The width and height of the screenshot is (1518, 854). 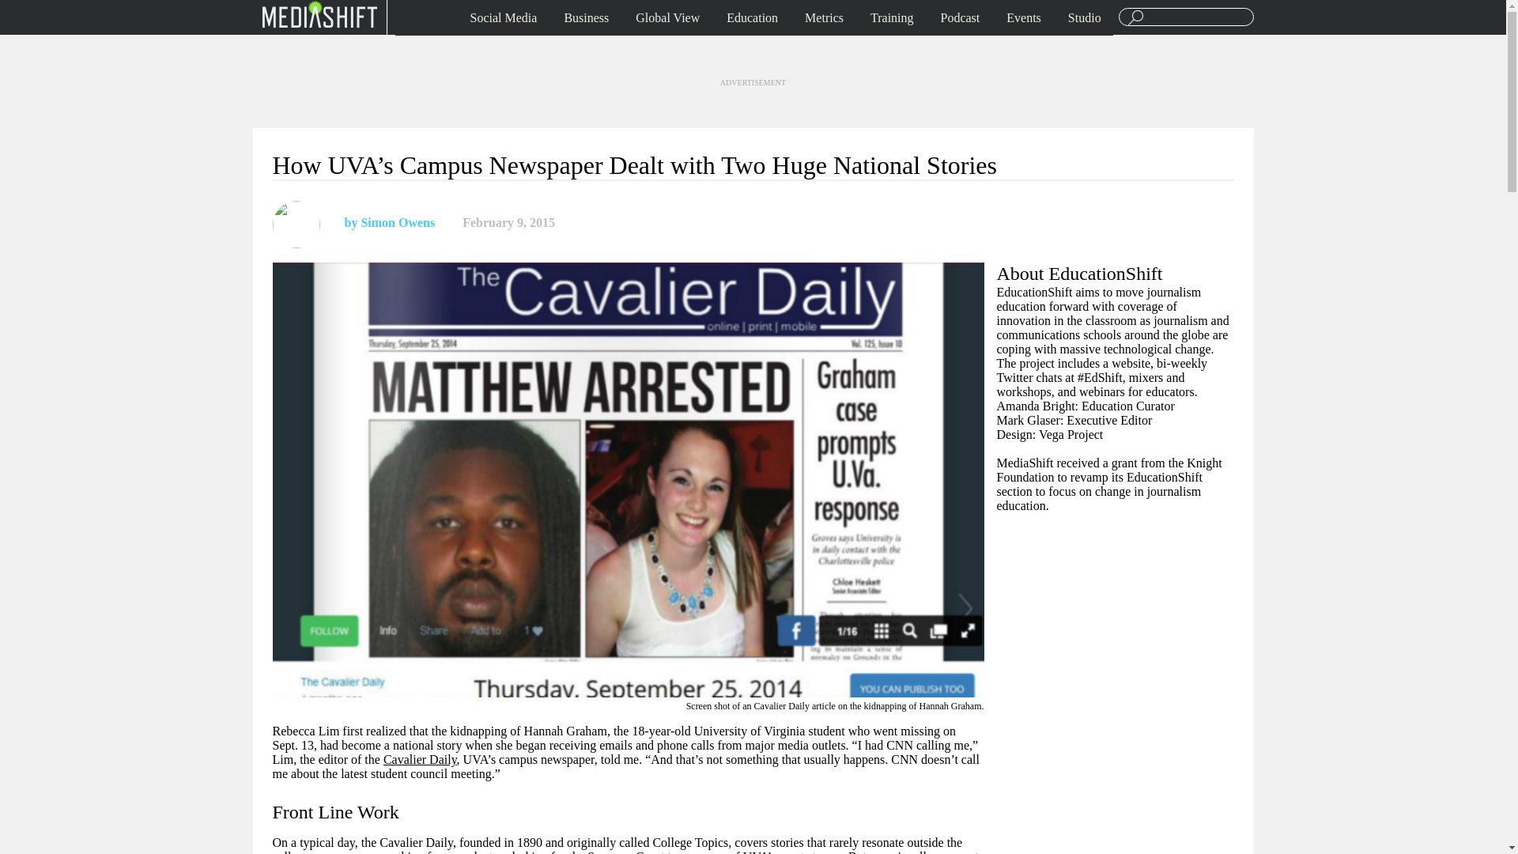 What do you see at coordinates (319, 13) in the screenshot?
I see `Mediashift` at bounding box center [319, 13].